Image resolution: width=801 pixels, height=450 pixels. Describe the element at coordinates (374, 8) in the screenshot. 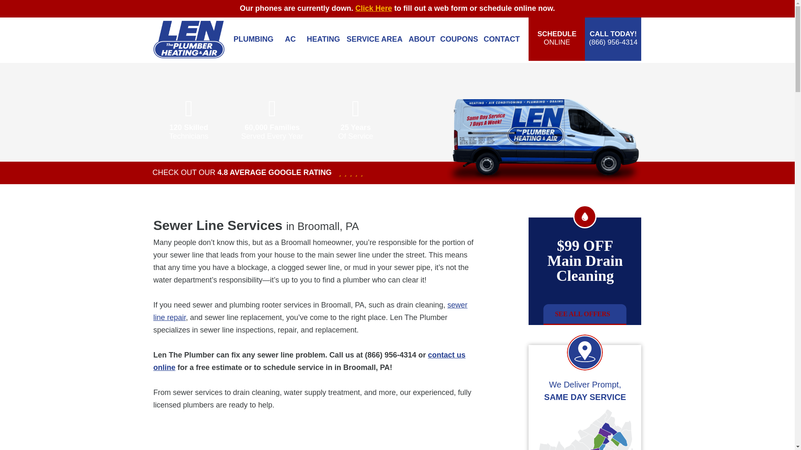

I see `Click Here` at that location.